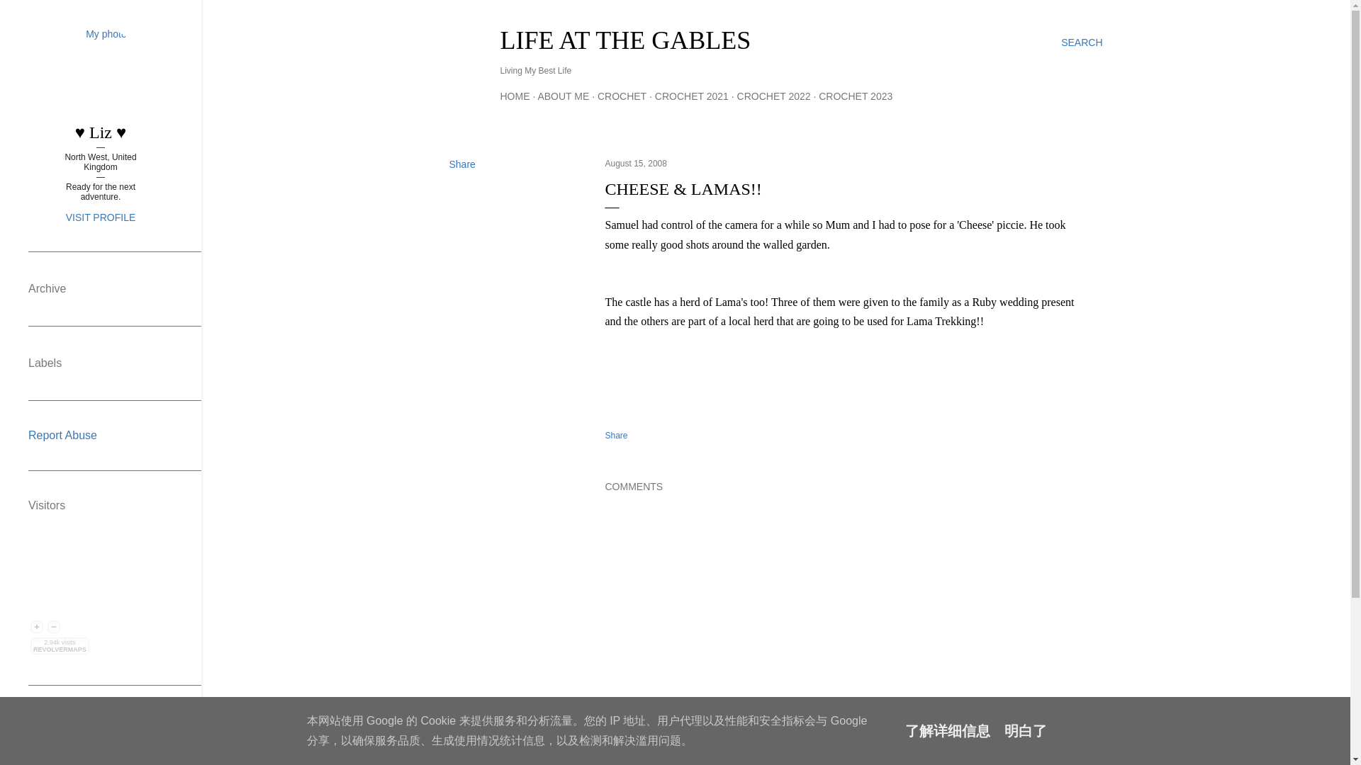  I want to click on CROCHET, so click(622, 96).